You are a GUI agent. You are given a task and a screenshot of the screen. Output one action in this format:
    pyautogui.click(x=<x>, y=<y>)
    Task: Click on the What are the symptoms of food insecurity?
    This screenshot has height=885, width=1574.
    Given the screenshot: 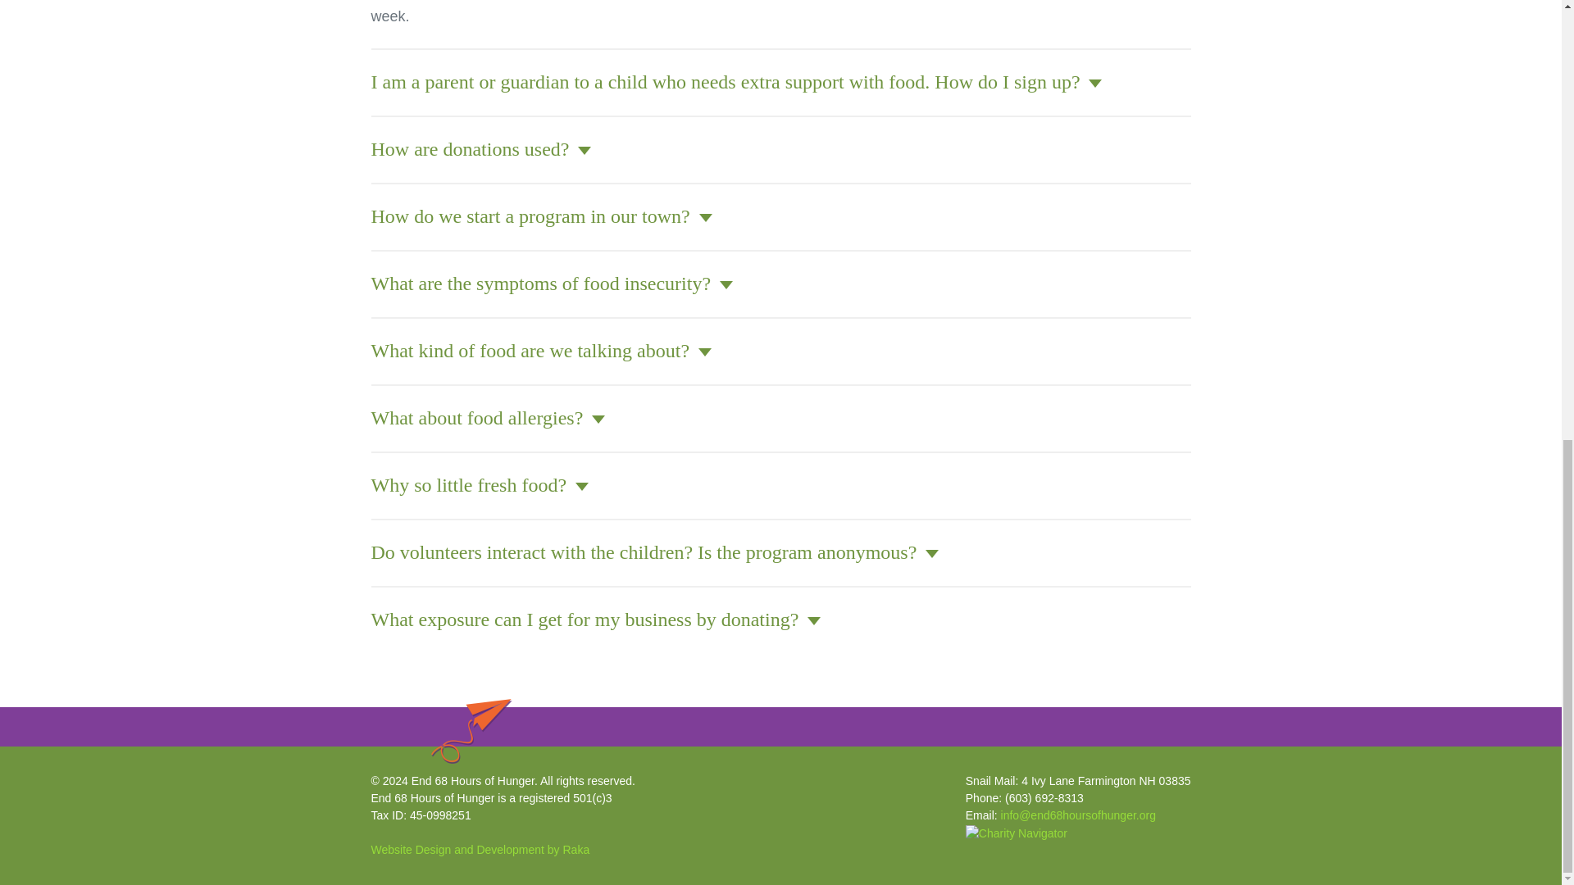 What is the action you would take?
    pyautogui.click(x=551, y=283)
    